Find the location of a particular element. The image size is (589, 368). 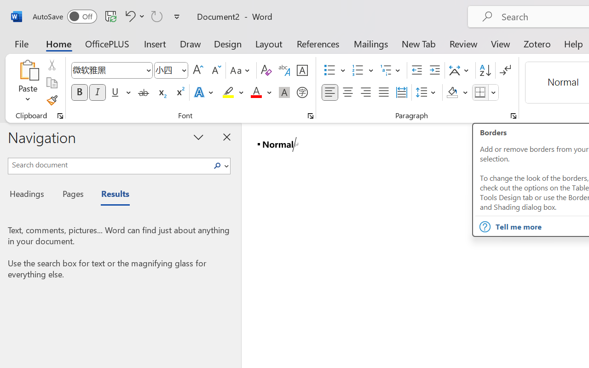

Design is located at coordinates (228, 43).